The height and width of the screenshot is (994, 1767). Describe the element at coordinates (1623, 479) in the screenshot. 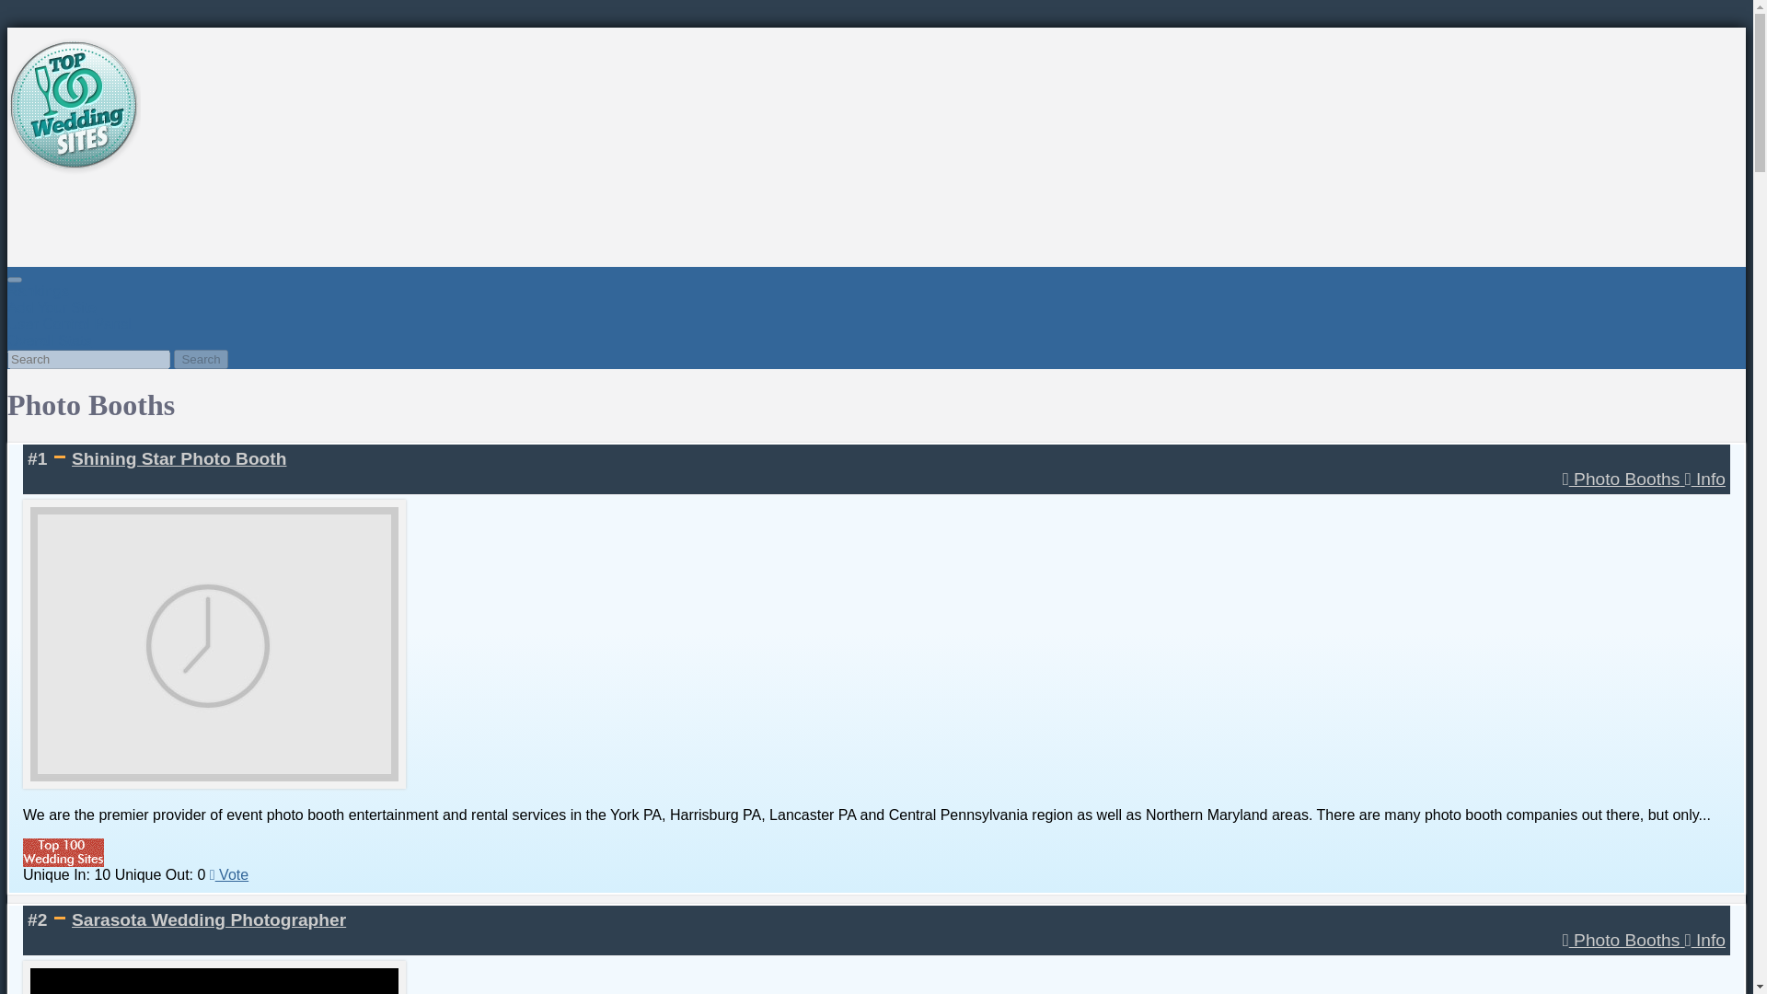

I see `Photo Booths` at that location.